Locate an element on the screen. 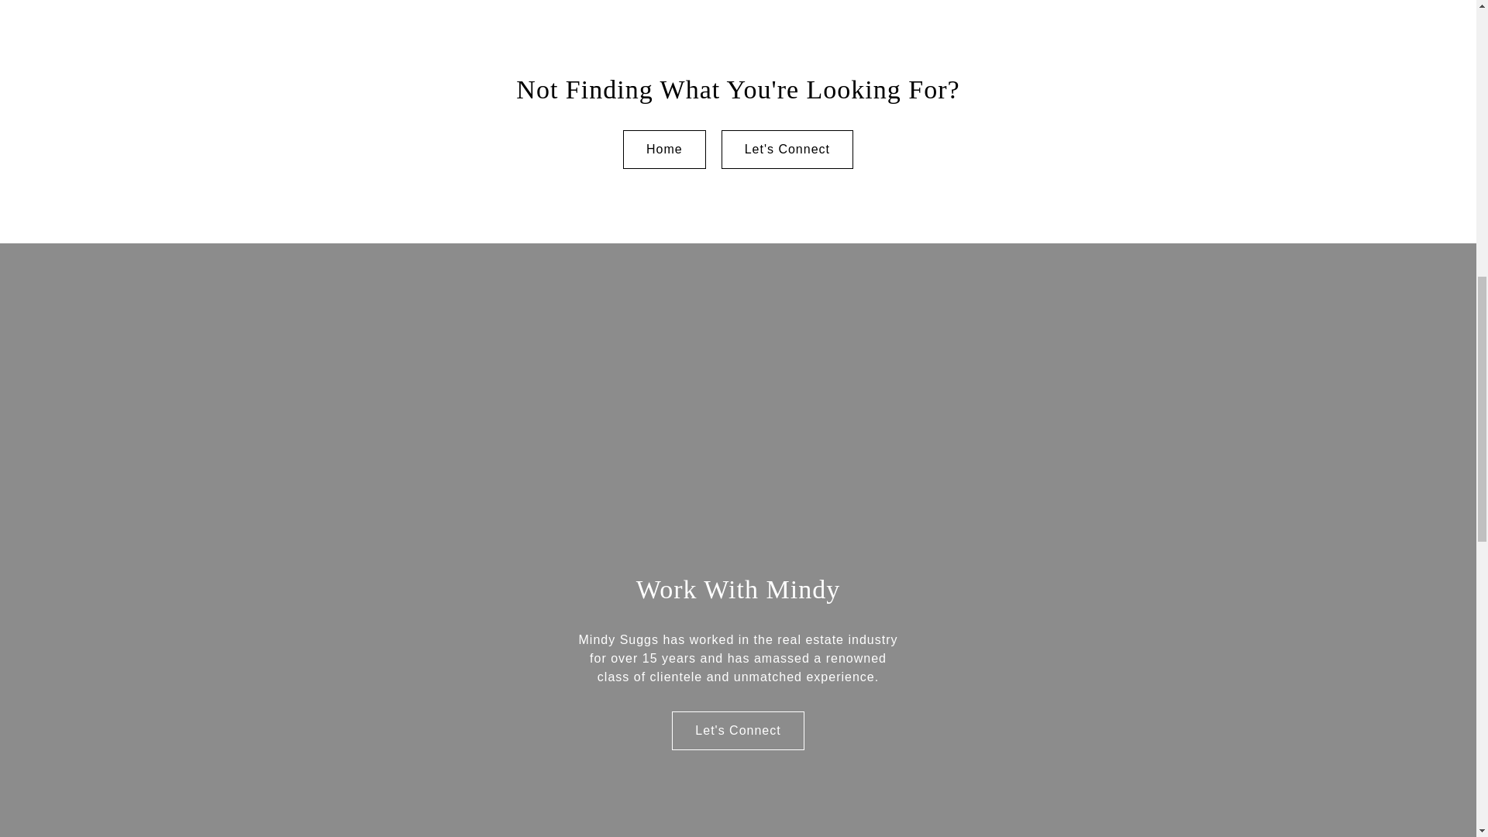 Image resolution: width=1488 pixels, height=837 pixels. Let'S Connect is located at coordinates (787, 150).